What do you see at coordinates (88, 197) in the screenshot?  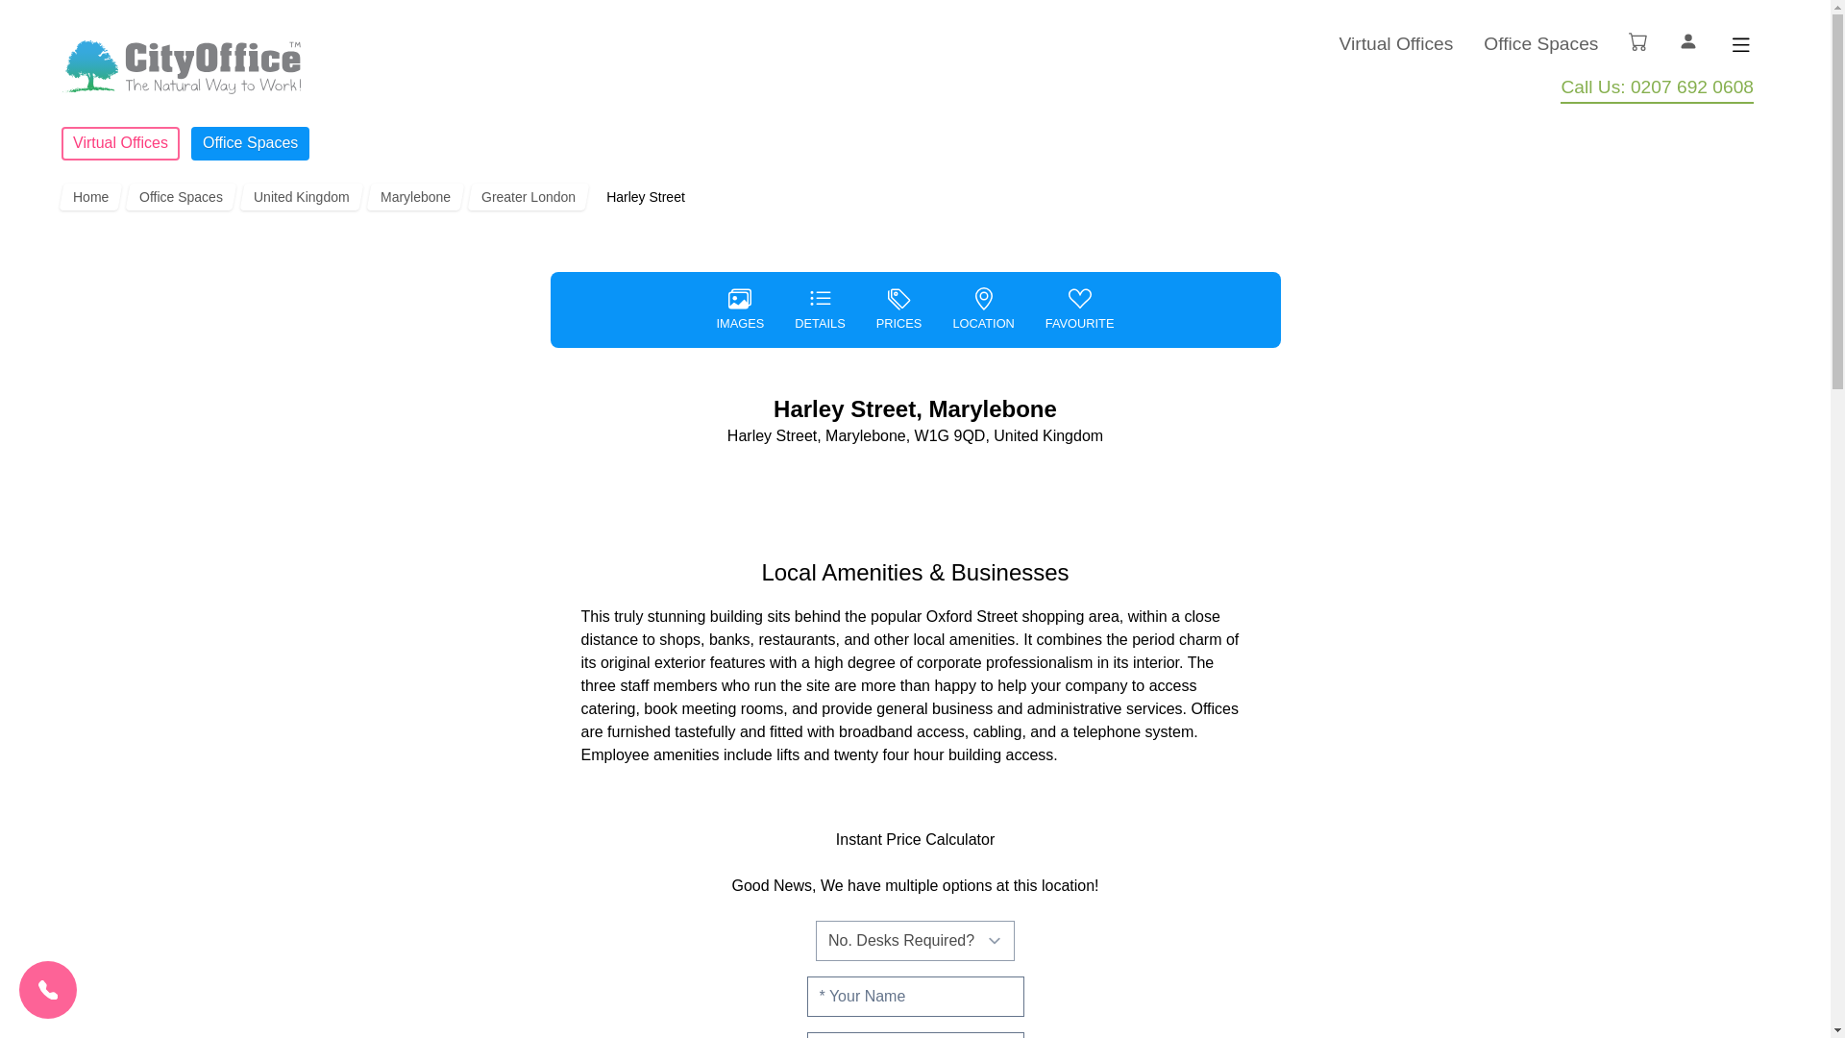 I see `Home` at bounding box center [88, 197].